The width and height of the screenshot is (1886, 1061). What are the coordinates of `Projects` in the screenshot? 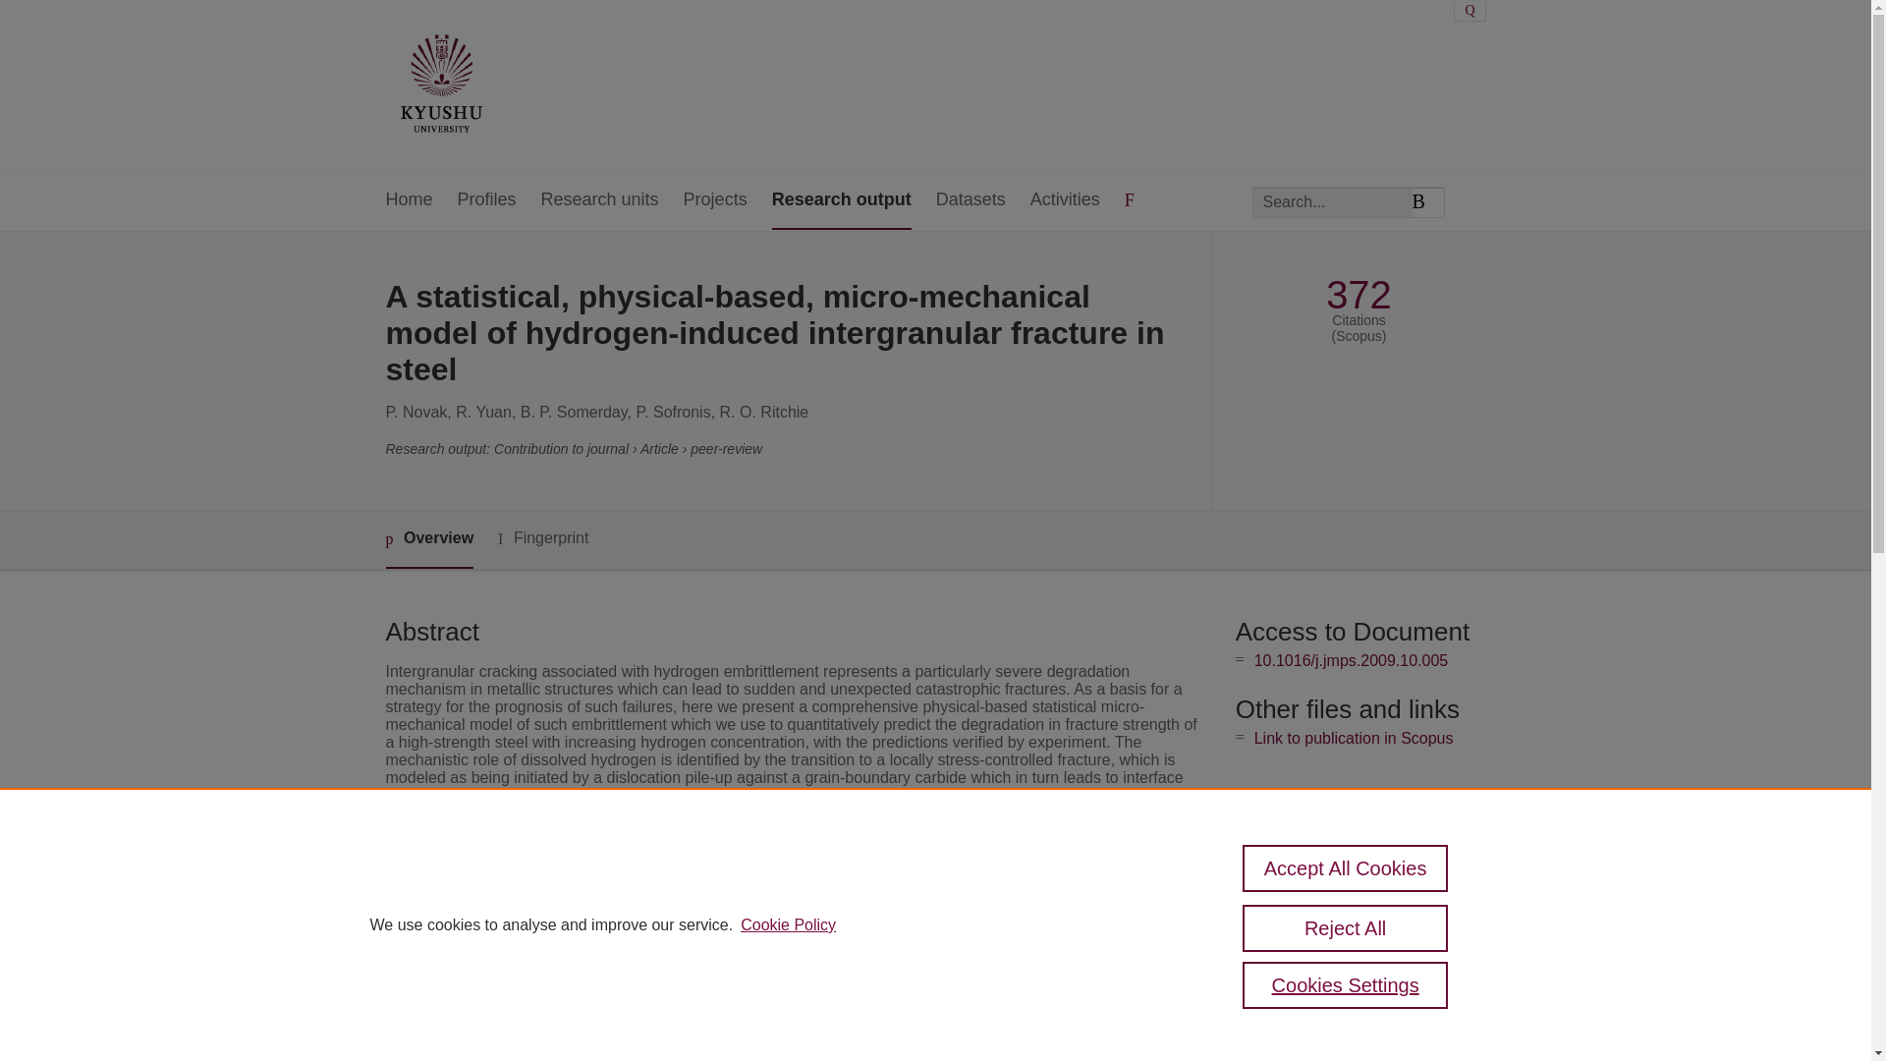 It's located at (715, 200).